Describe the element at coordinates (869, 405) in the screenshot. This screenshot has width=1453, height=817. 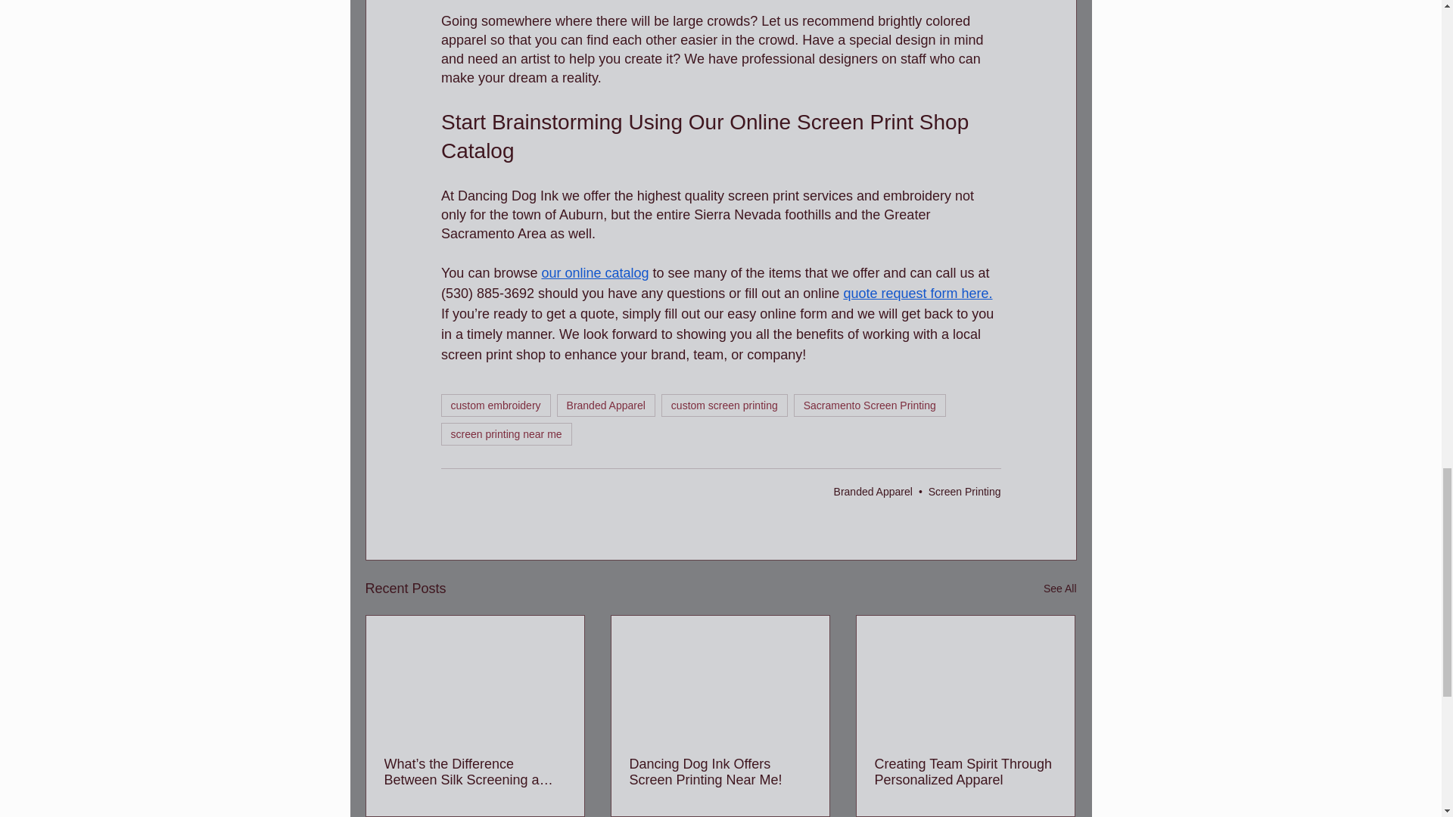
I see `Sacramento Screen Printing` at that location.